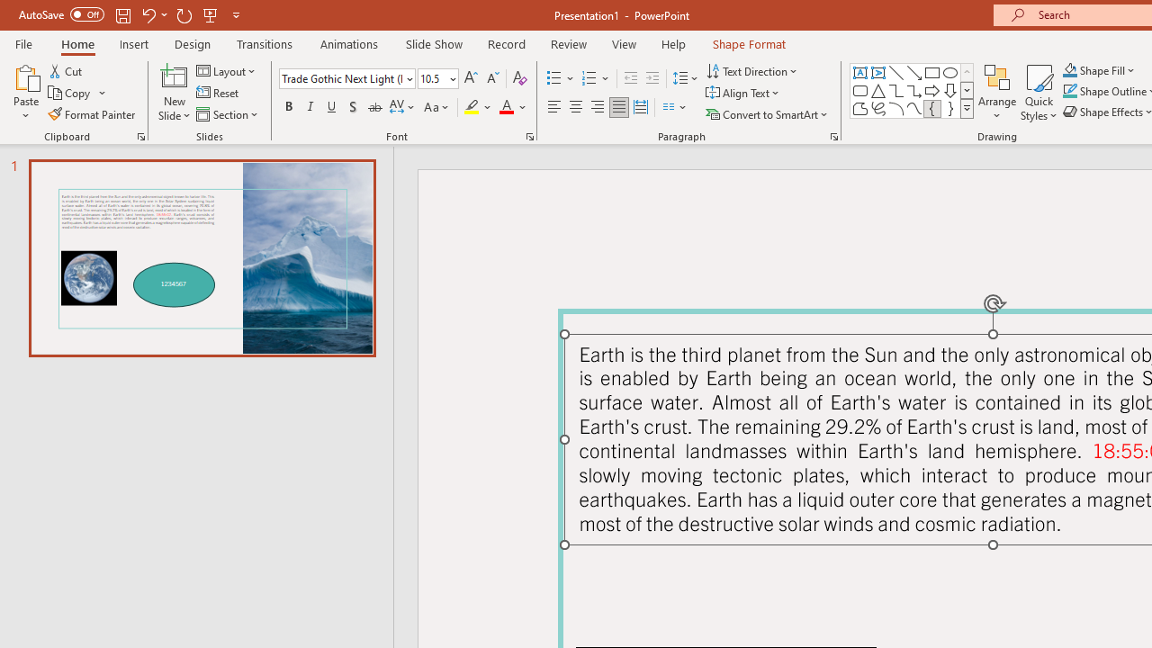  What do you see at coordinates (479, 108) in the screenshot?
I see `Text Highlight Color` at bounding box center [479, 108].